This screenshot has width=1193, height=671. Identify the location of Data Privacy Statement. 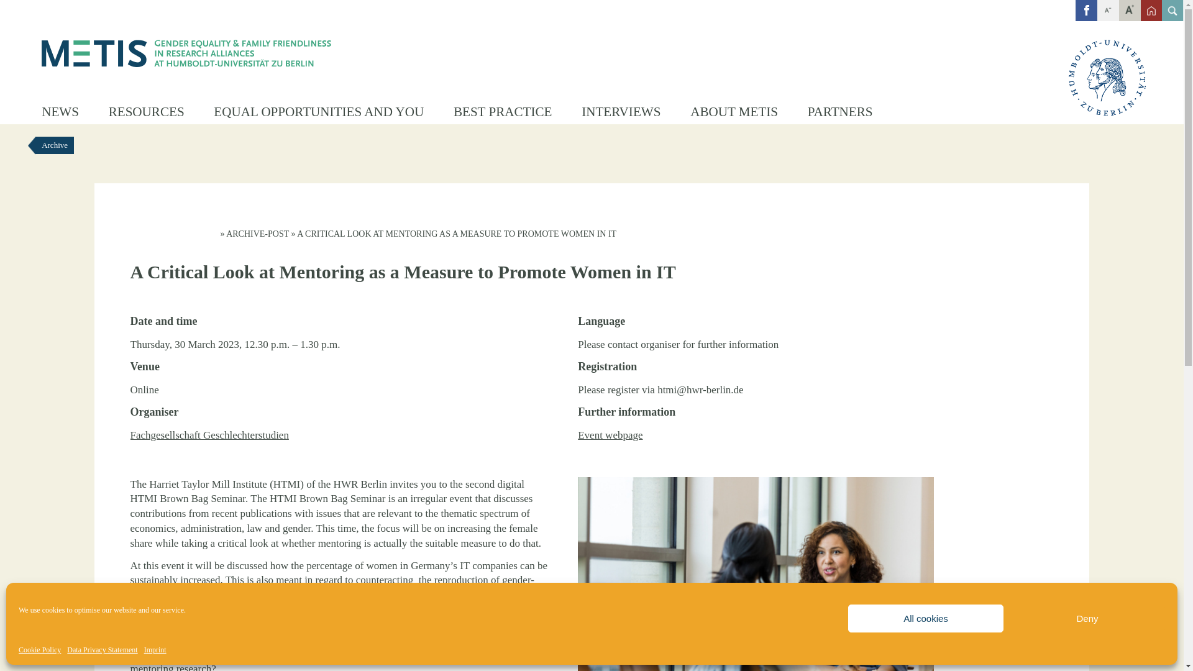
(102, 650).